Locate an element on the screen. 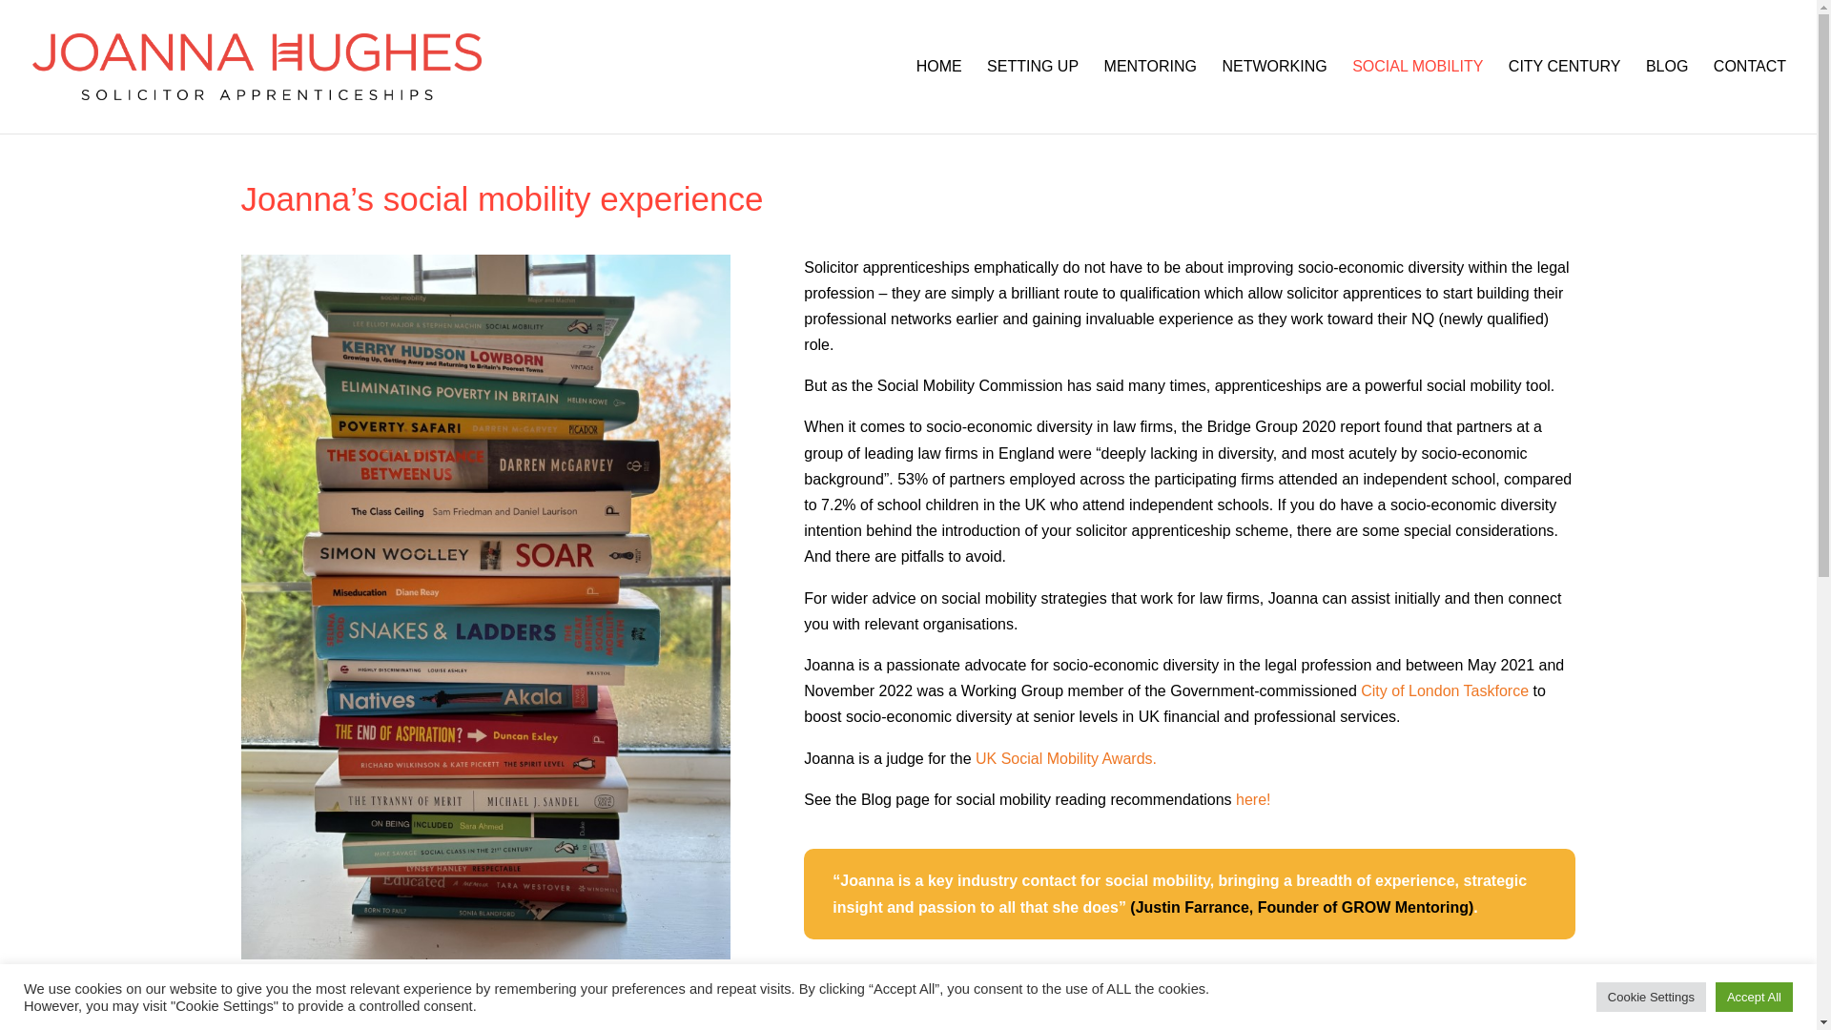 The image size is (1831, 1030). NETWORKING is located at coordinates (1273, 96).